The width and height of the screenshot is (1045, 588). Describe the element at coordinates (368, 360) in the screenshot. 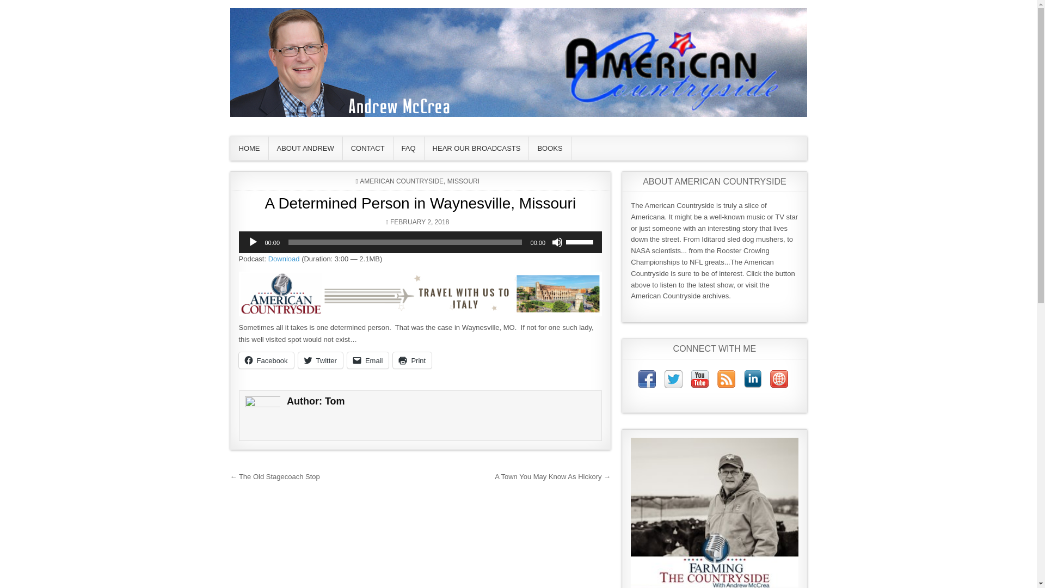

I see `Email` at that location.